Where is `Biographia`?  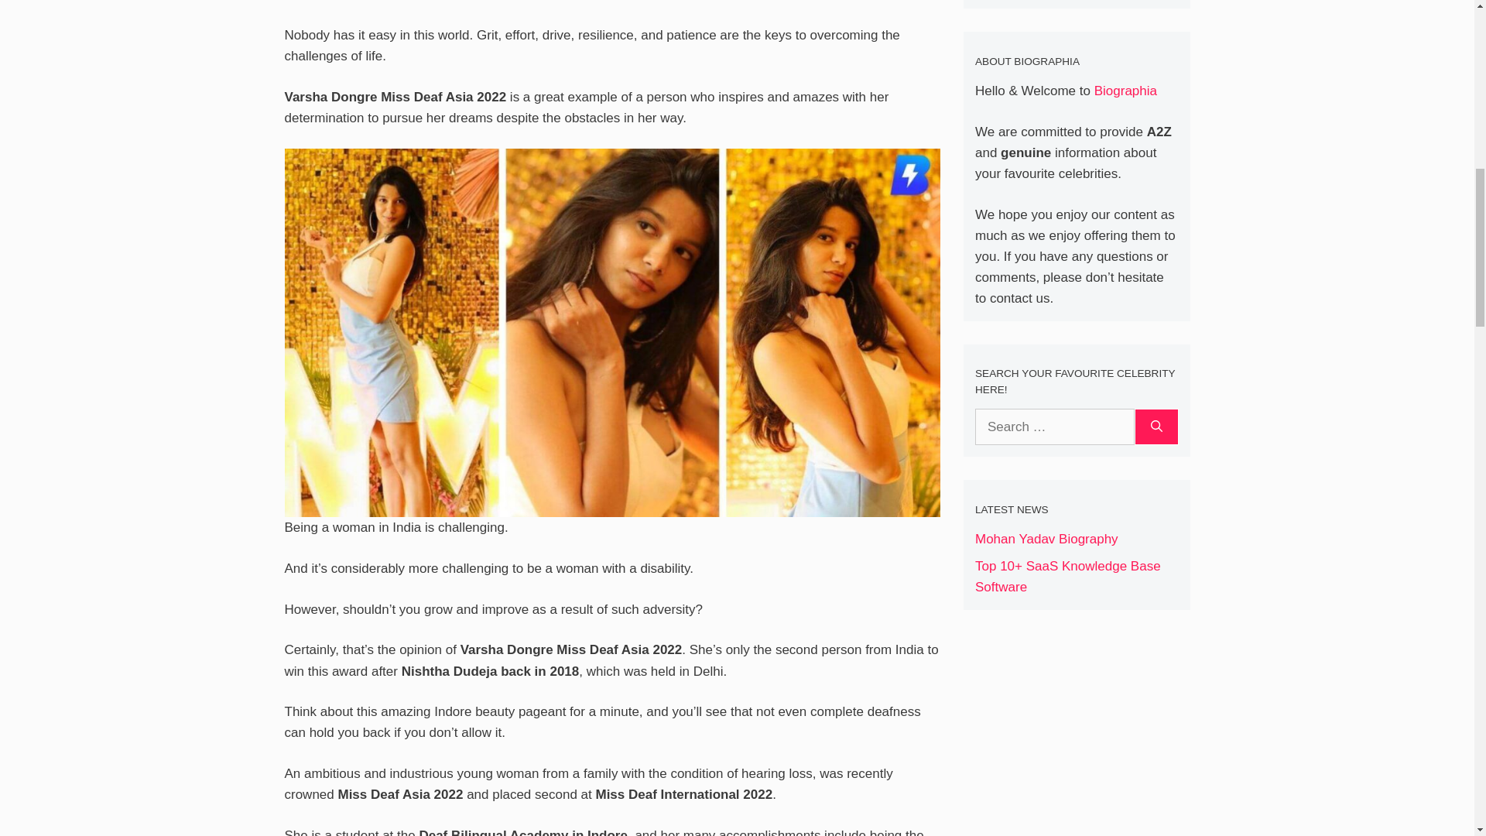 Biographia is located at coordinates (1125, 91).